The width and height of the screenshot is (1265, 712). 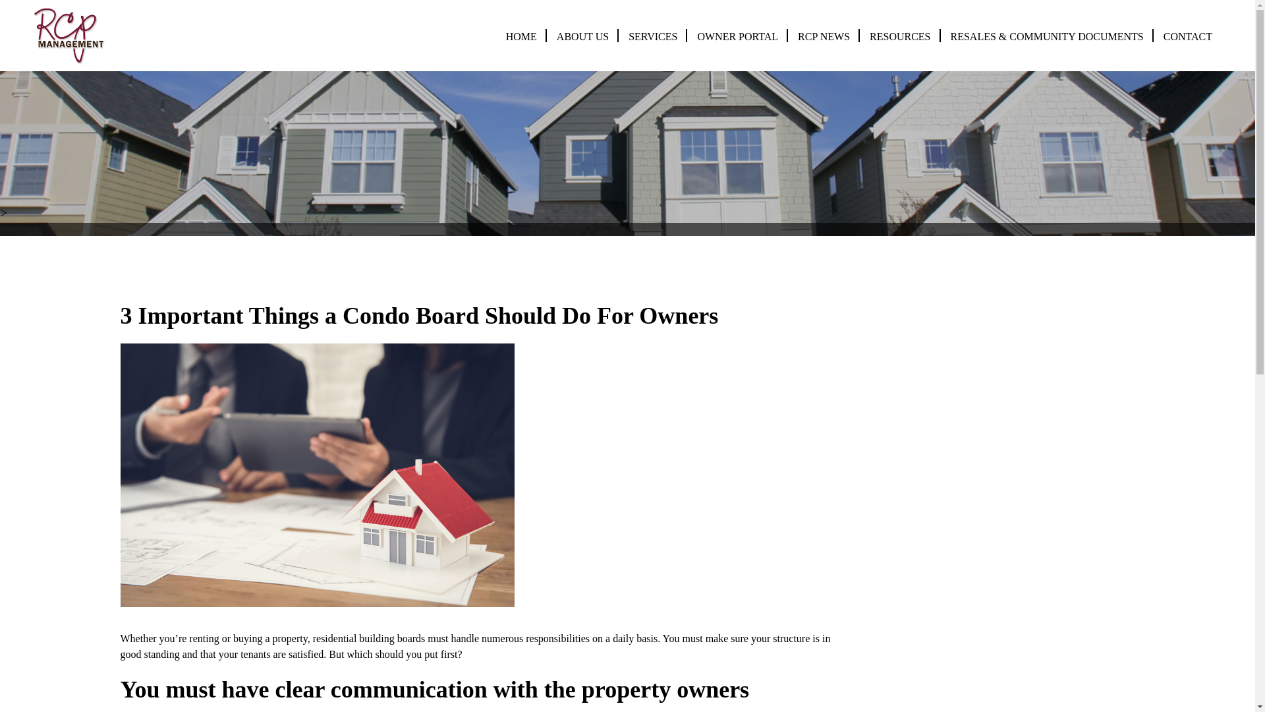 I want to click on OWNER PORTAL, so click(x=737, y=37).